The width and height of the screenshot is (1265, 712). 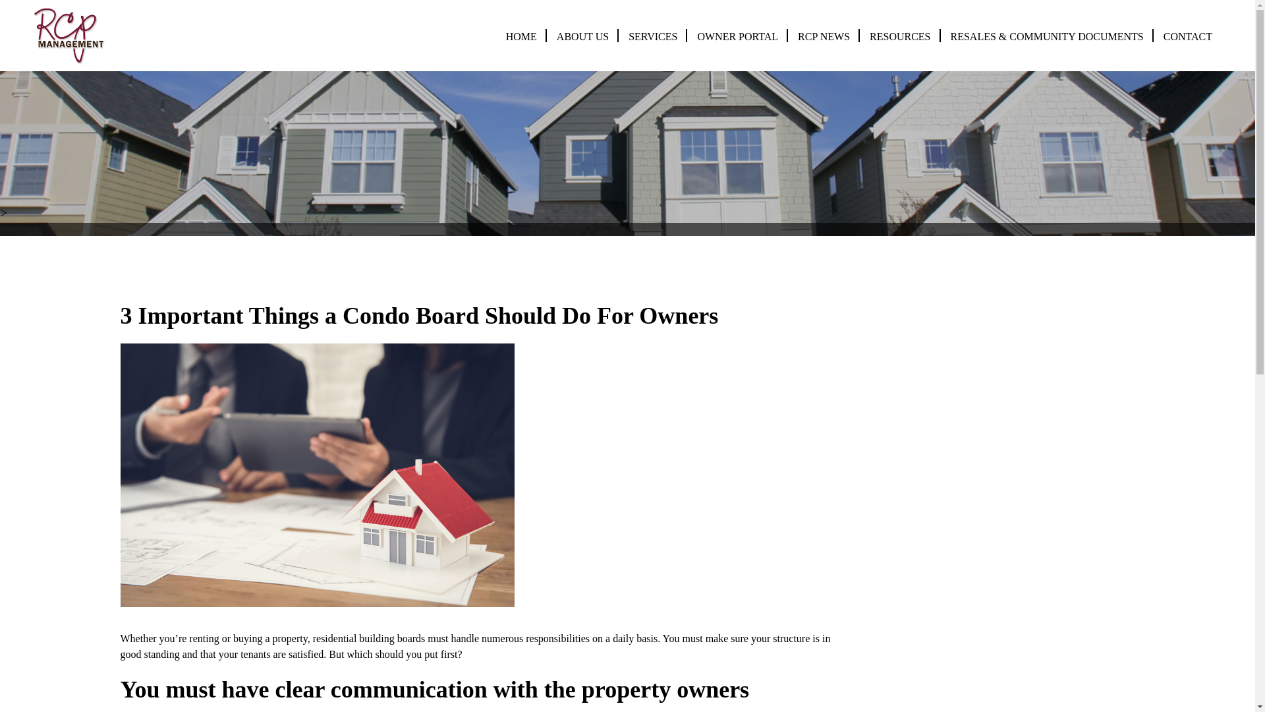 I want to click on OWNER PORTAL, so click(x=737, y=37).